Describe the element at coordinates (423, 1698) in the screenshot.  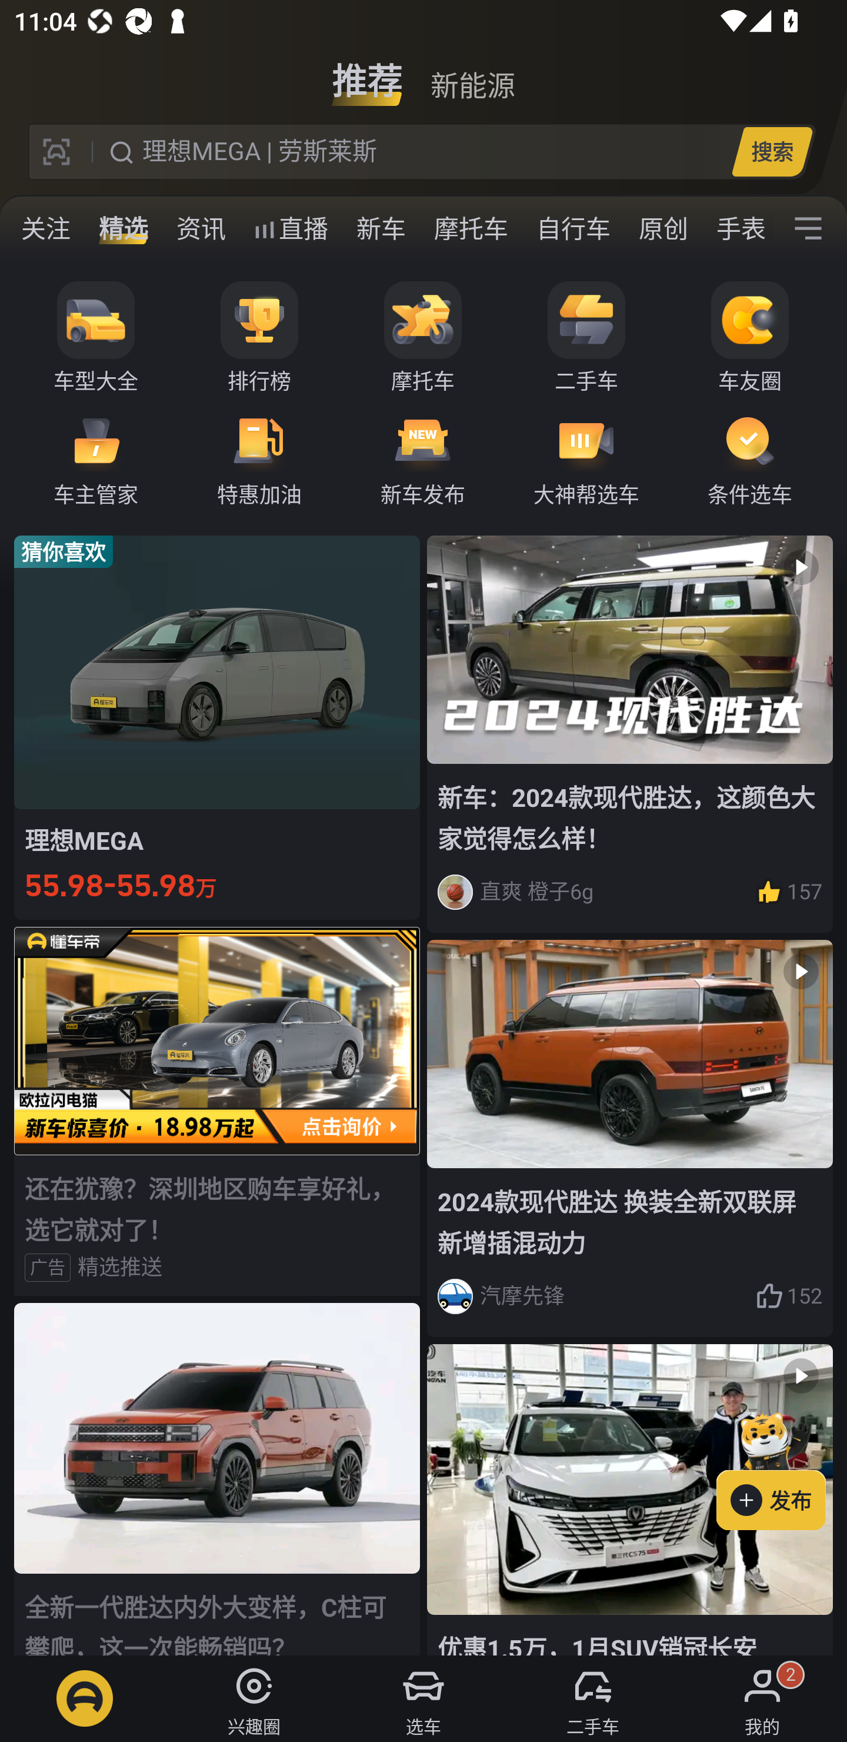
I see ` 选车` at that location.